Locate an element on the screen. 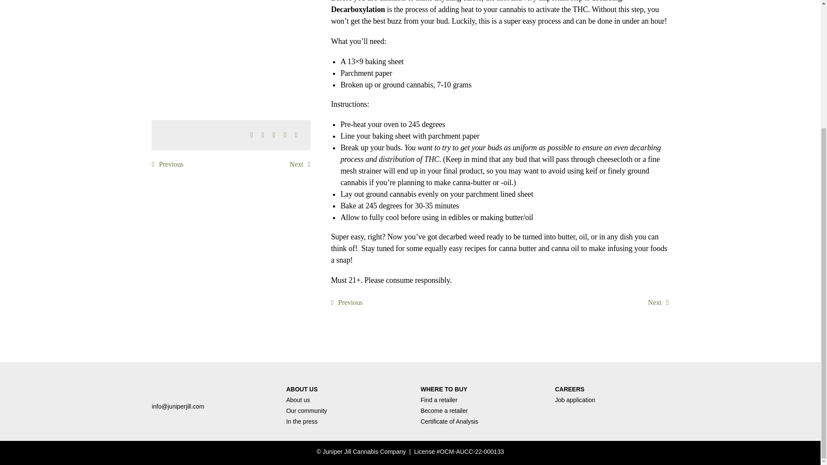 This screenshot has height=465, width=827. About us is located at coordinates (298, 400).